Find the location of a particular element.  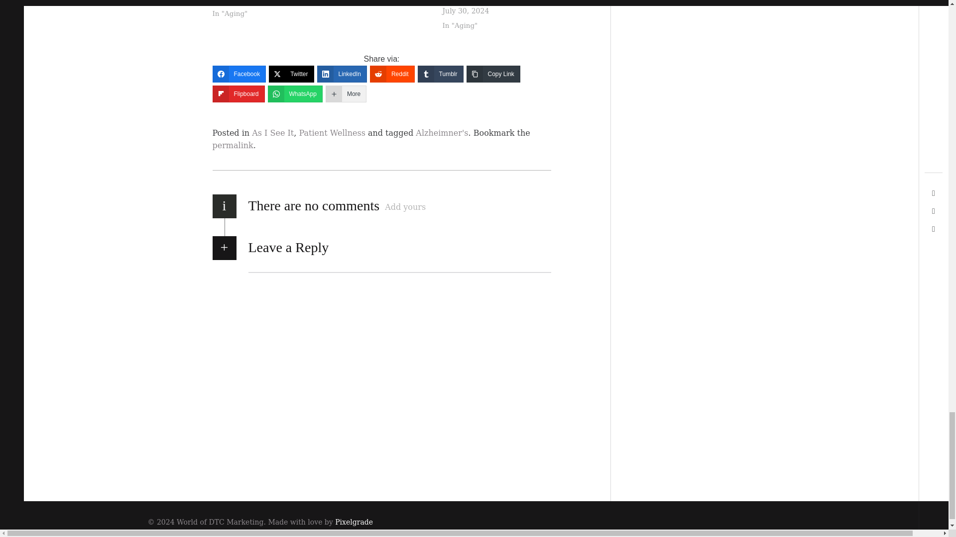

Tumblr is located at coordinates (441, 74).